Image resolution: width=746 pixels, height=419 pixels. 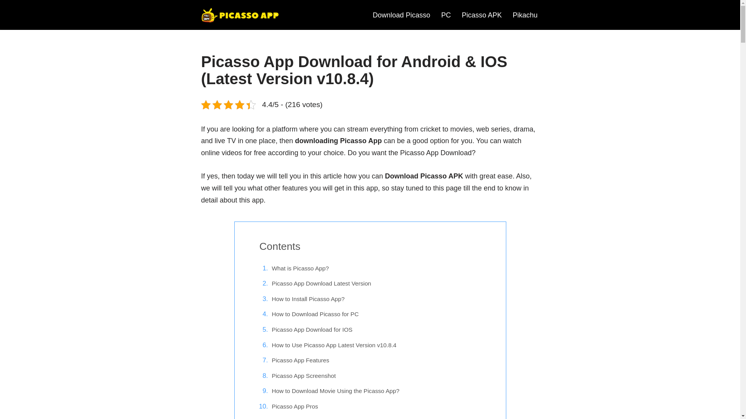 I want to click on Picasso App Download for IOS, so click(x=312, y=330).